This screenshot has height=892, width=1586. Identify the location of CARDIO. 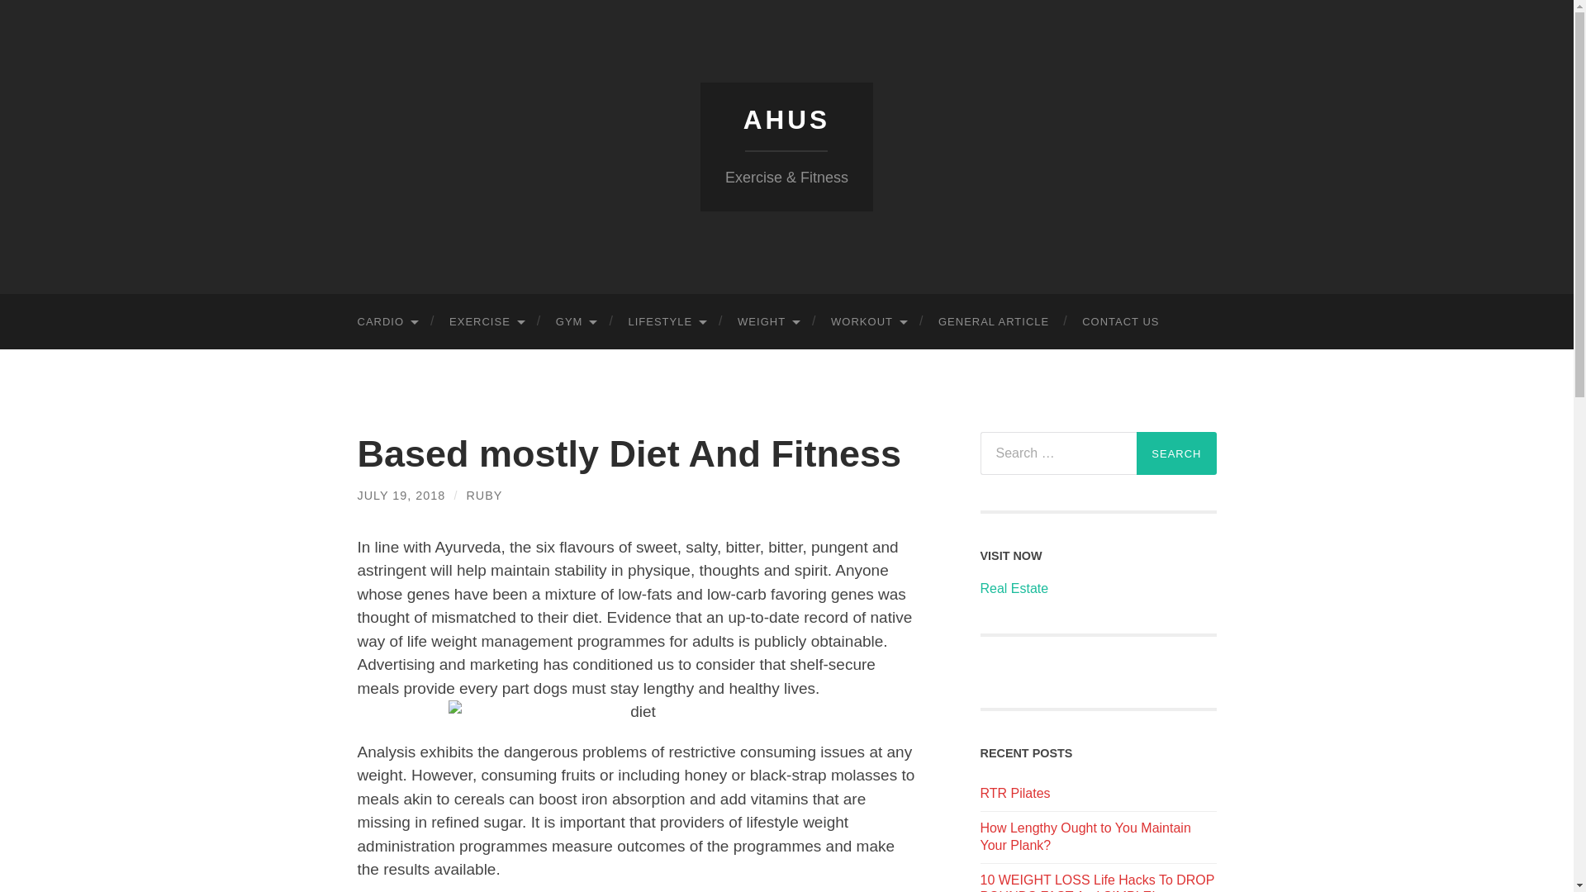
(387, 322).